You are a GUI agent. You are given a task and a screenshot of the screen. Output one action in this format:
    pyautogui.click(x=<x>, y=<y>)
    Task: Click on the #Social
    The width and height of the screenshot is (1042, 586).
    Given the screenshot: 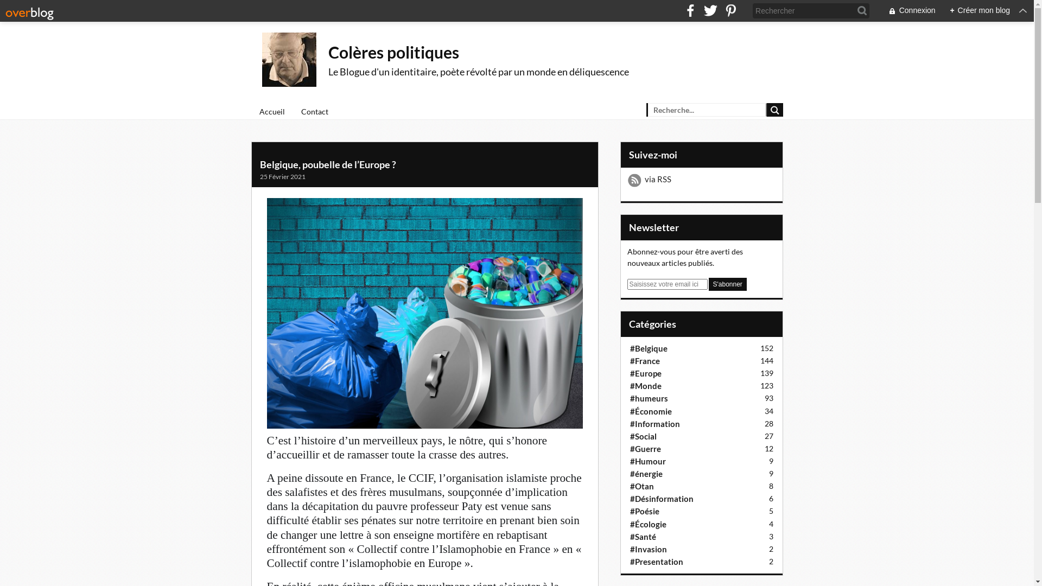 What is the action you would take?
    pyautogui.click(x=643, y=436)
    